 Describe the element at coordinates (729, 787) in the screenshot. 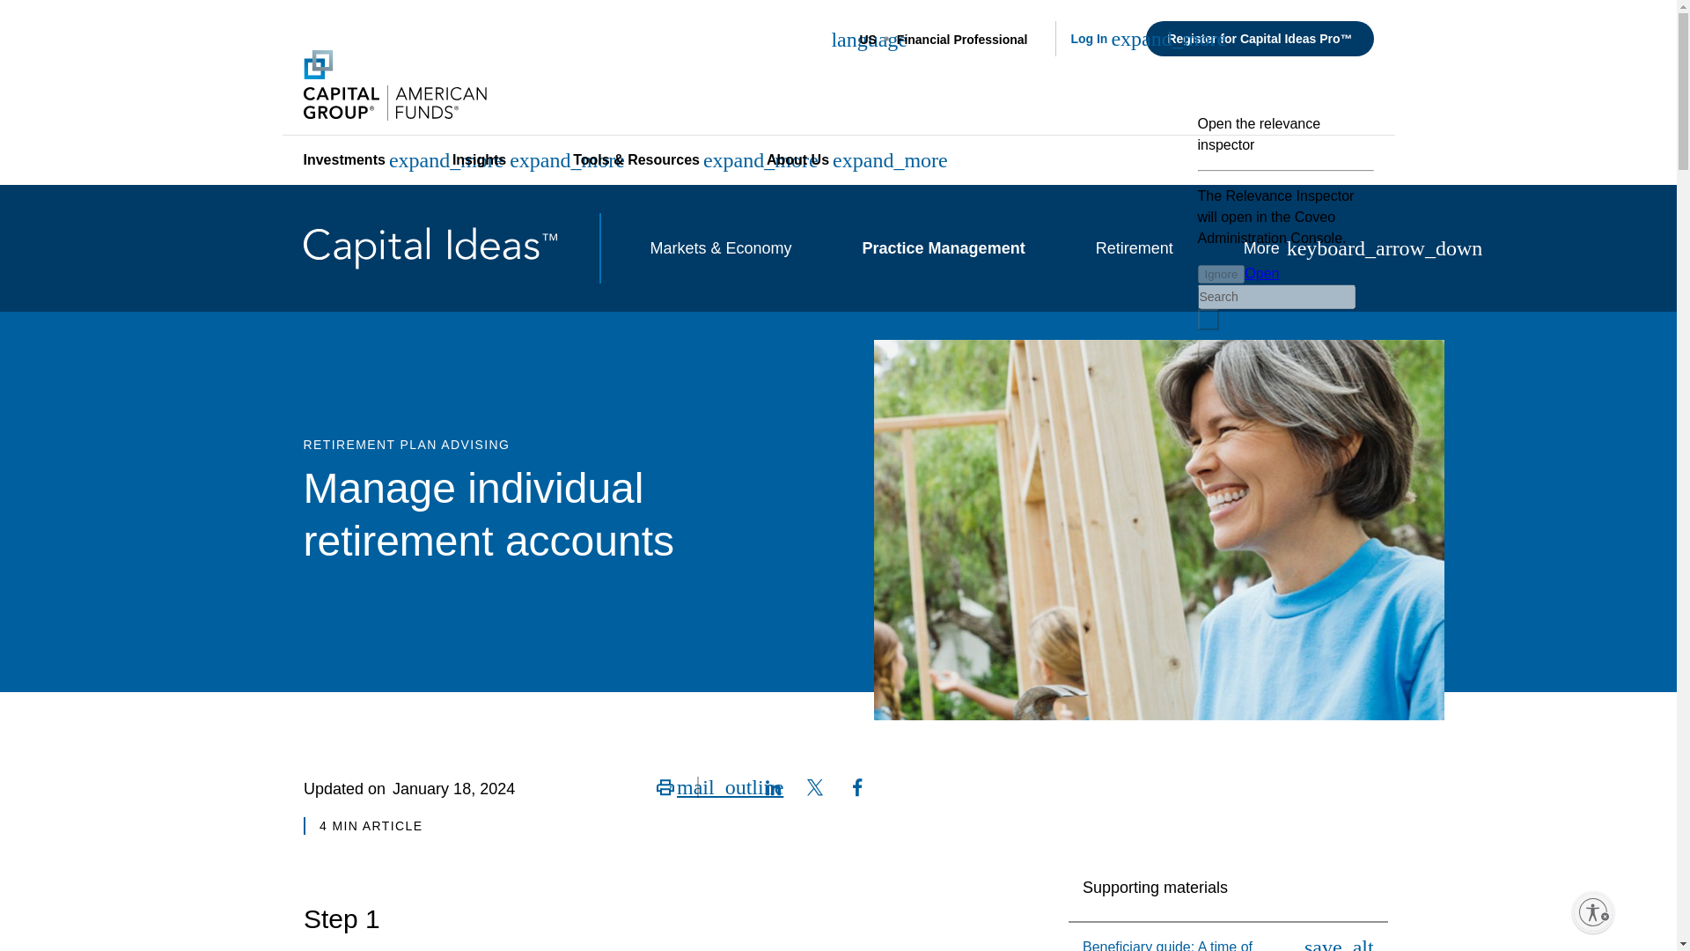

I see `email` at that location.